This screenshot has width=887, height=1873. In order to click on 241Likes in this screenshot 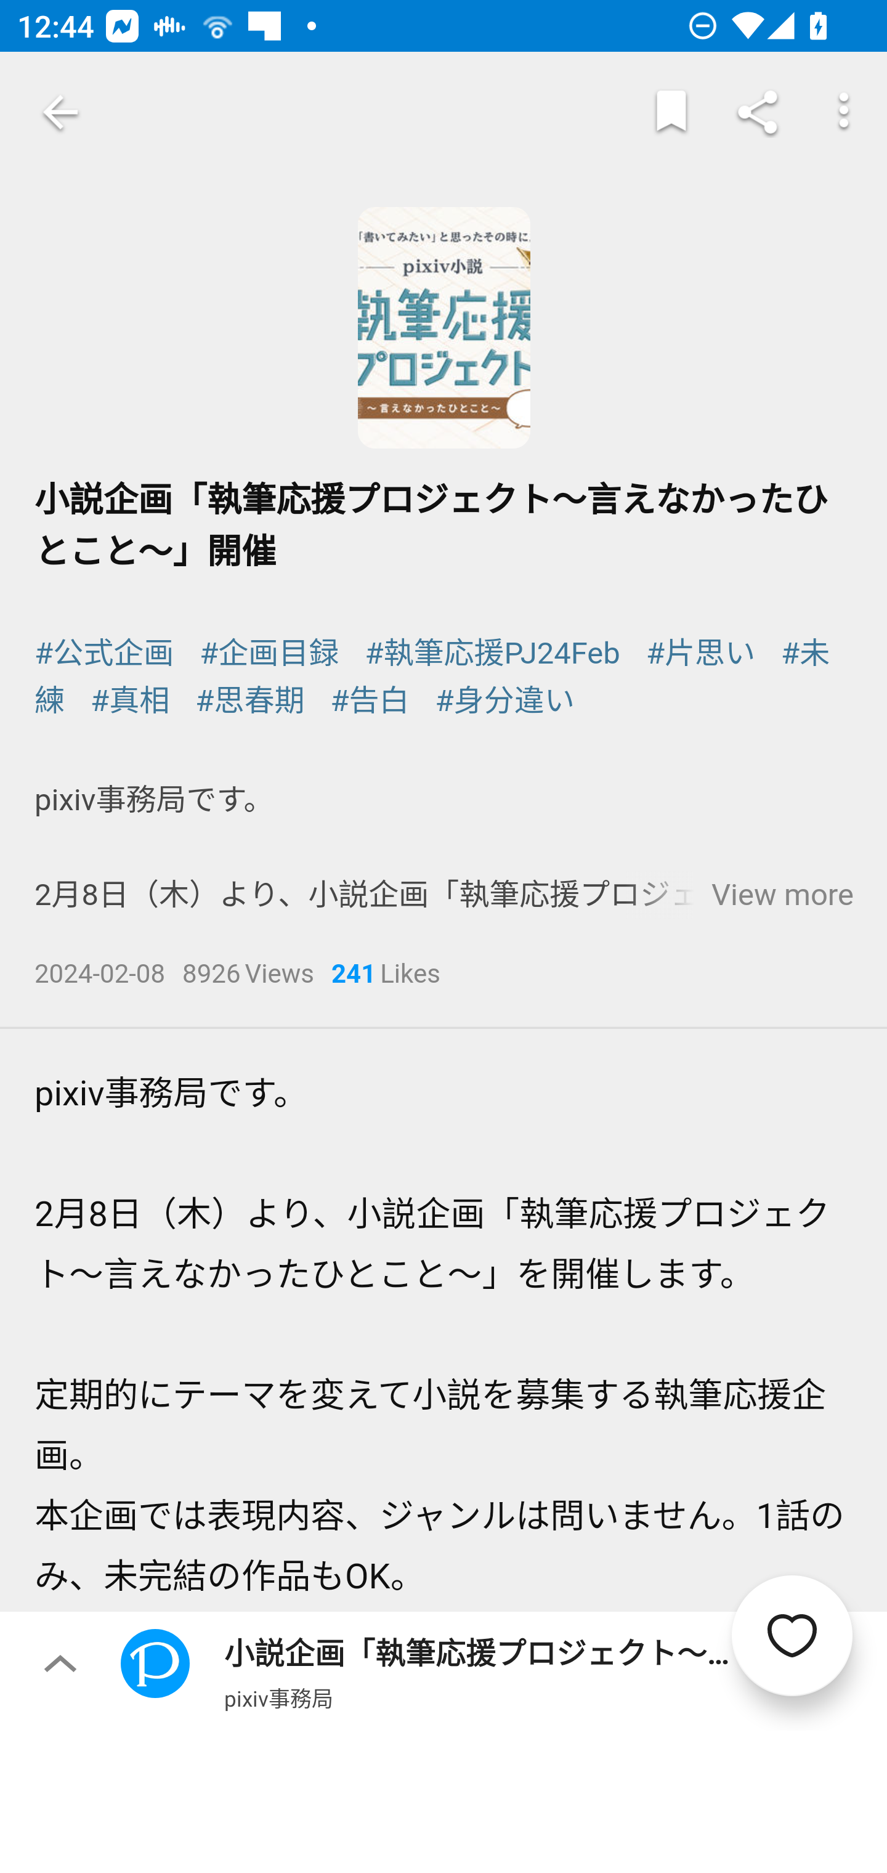, I will do `click(386, 976)`.